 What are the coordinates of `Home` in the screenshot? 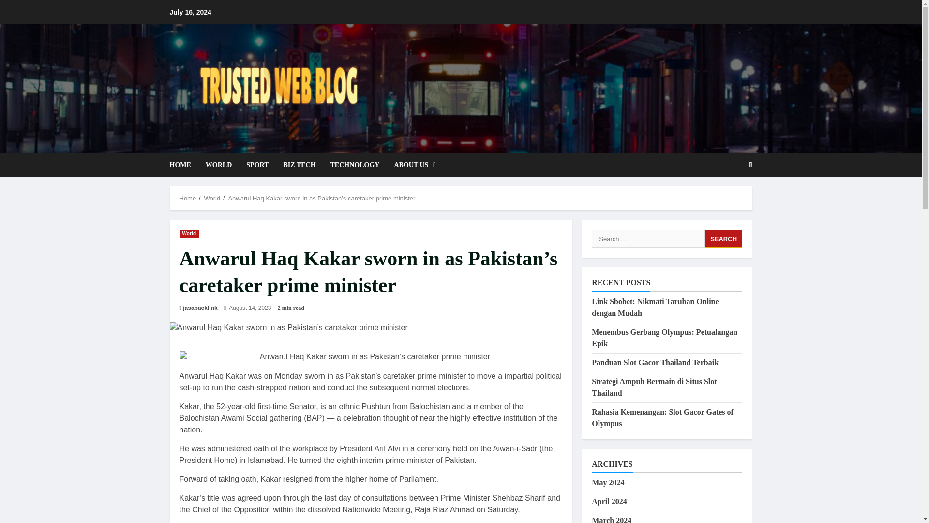 It's located at (188, 198).